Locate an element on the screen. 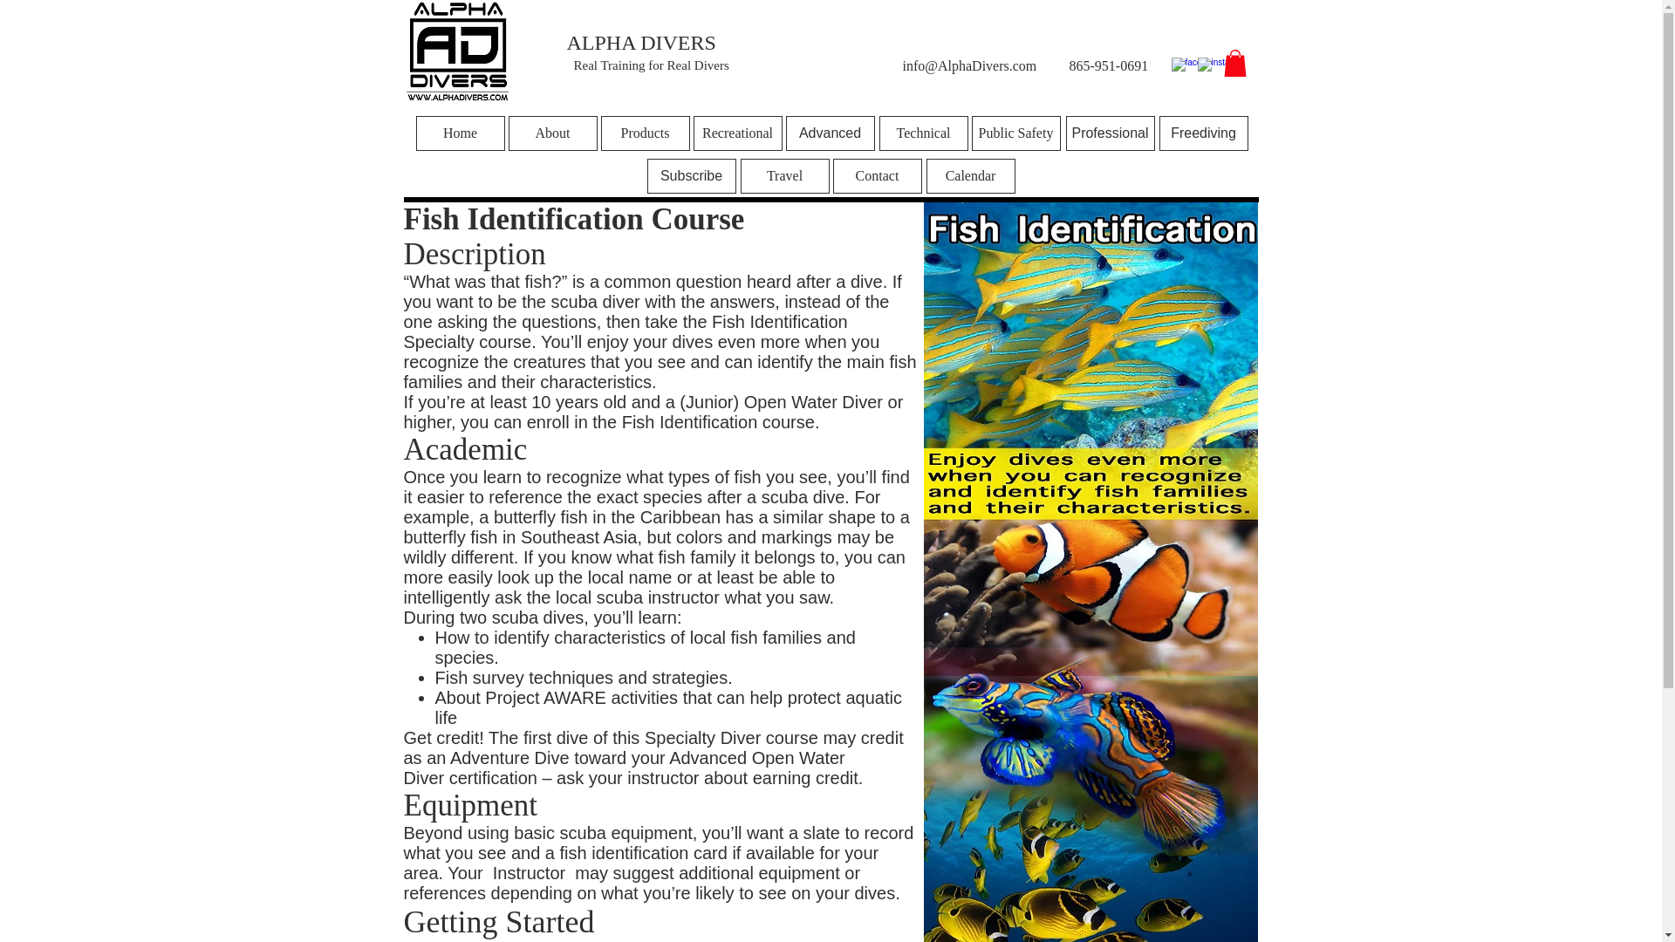  Freediving is located at coordinates (1203, 133).